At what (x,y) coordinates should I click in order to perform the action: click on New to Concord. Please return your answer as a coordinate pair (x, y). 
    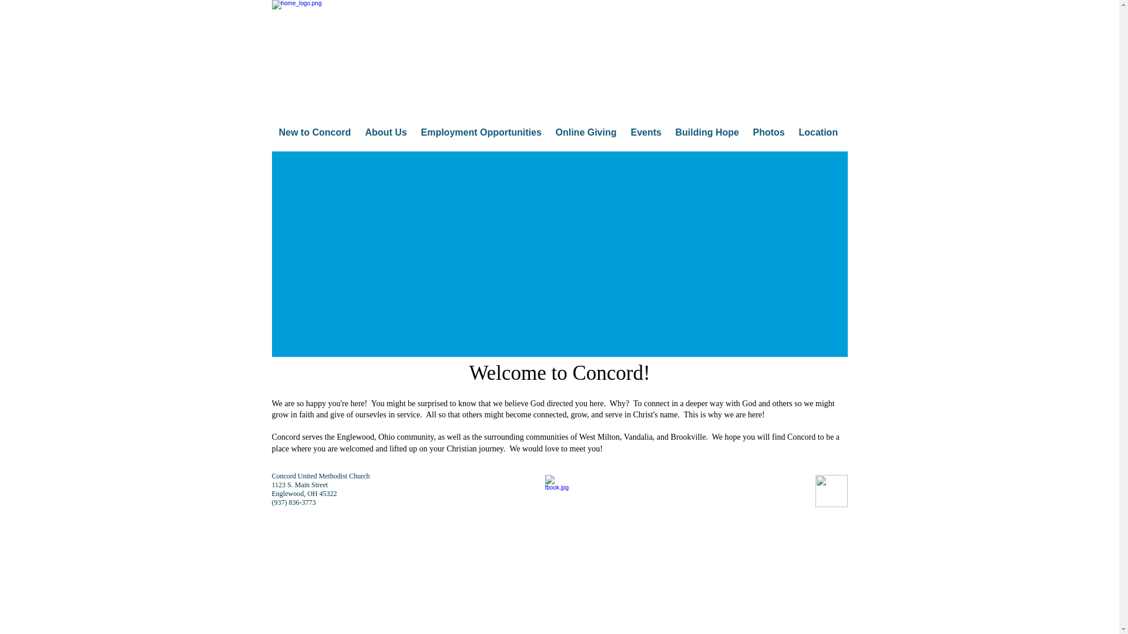
    Looking at the image, I should click on (314, 132).